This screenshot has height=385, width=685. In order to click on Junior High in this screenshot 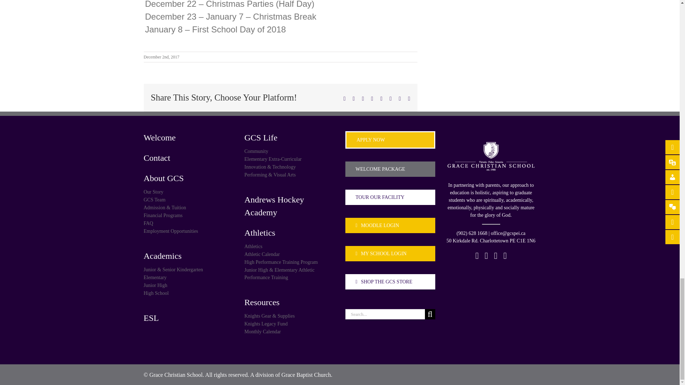, I will do `click(188, 285)`.